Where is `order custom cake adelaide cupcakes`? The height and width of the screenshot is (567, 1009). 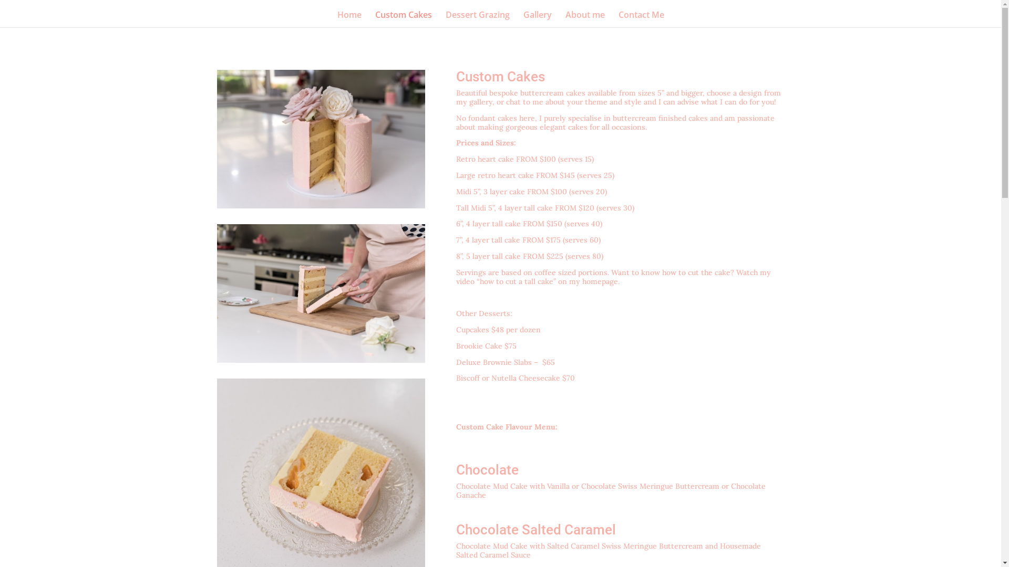 order custom cake adelaide cupcakes is located at coordinates (321, 293).